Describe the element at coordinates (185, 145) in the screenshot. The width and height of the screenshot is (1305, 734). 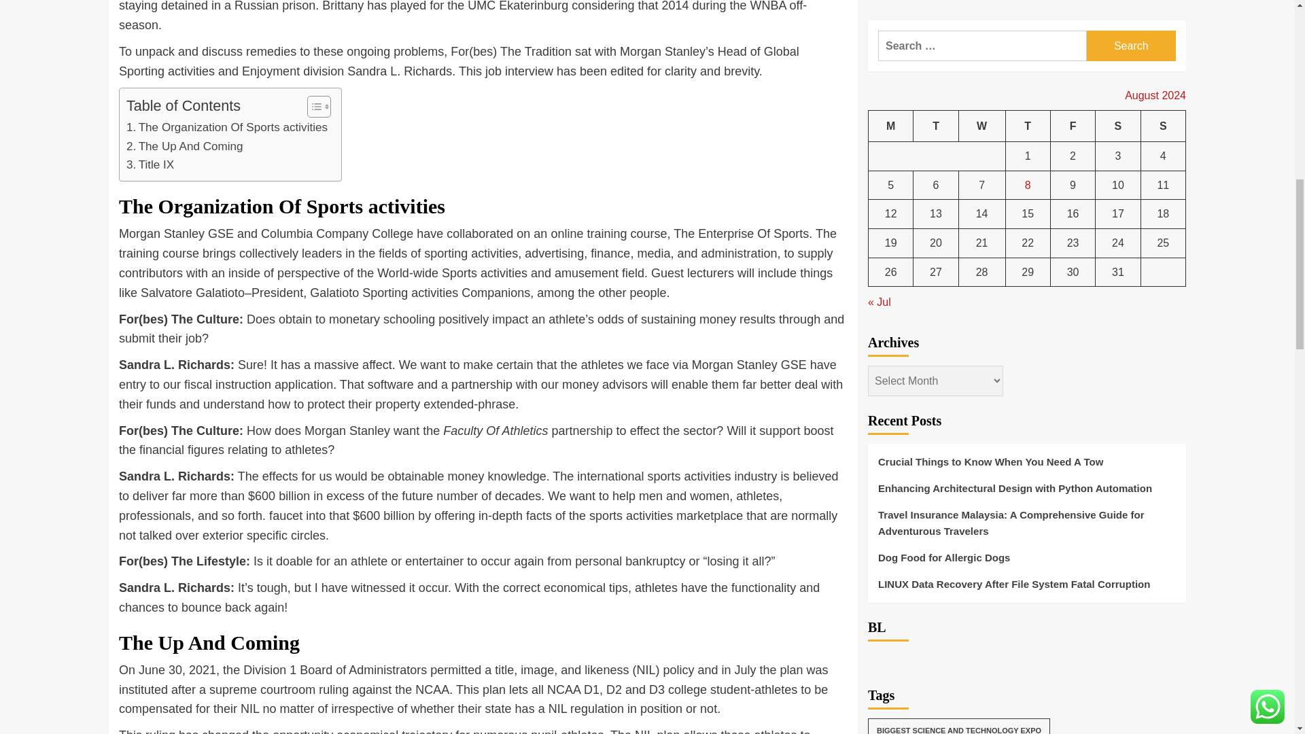
I see `The Up And Coming` at that location.